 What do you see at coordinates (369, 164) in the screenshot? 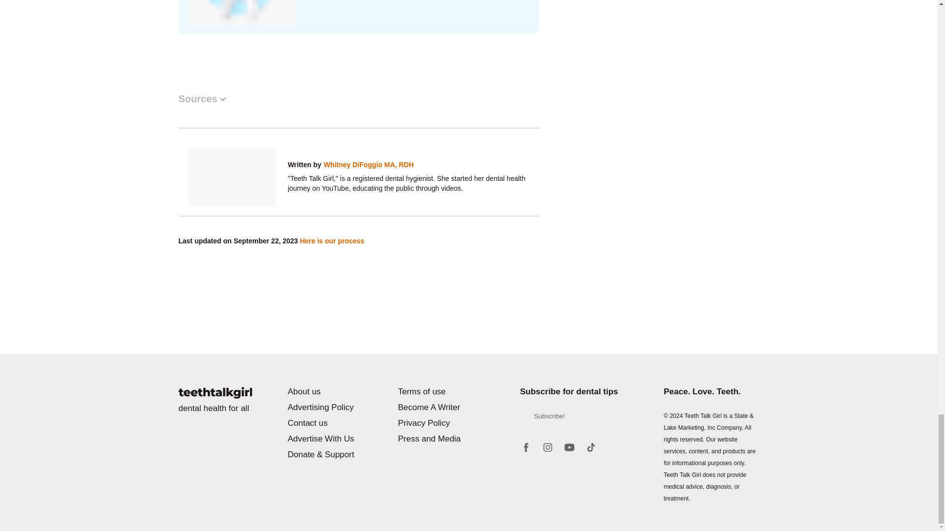
I see `Whitney DiFoggio MA, RDH` at bounding box center [369, 164].